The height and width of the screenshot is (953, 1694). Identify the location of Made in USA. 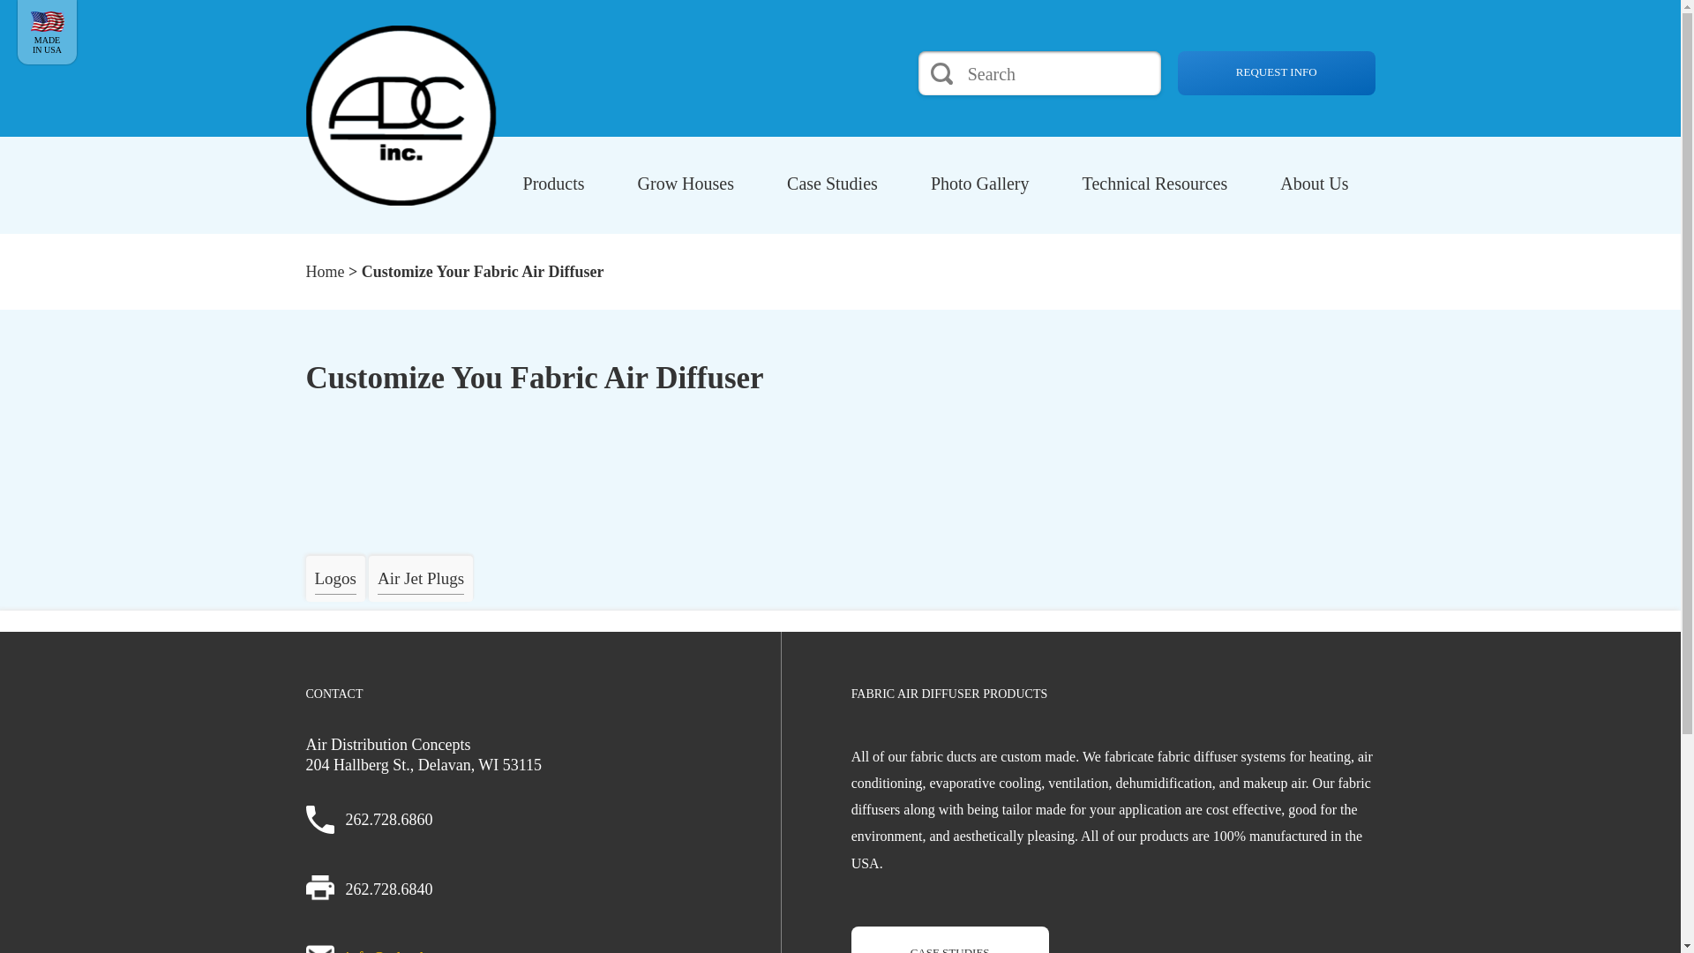
(47, 21).